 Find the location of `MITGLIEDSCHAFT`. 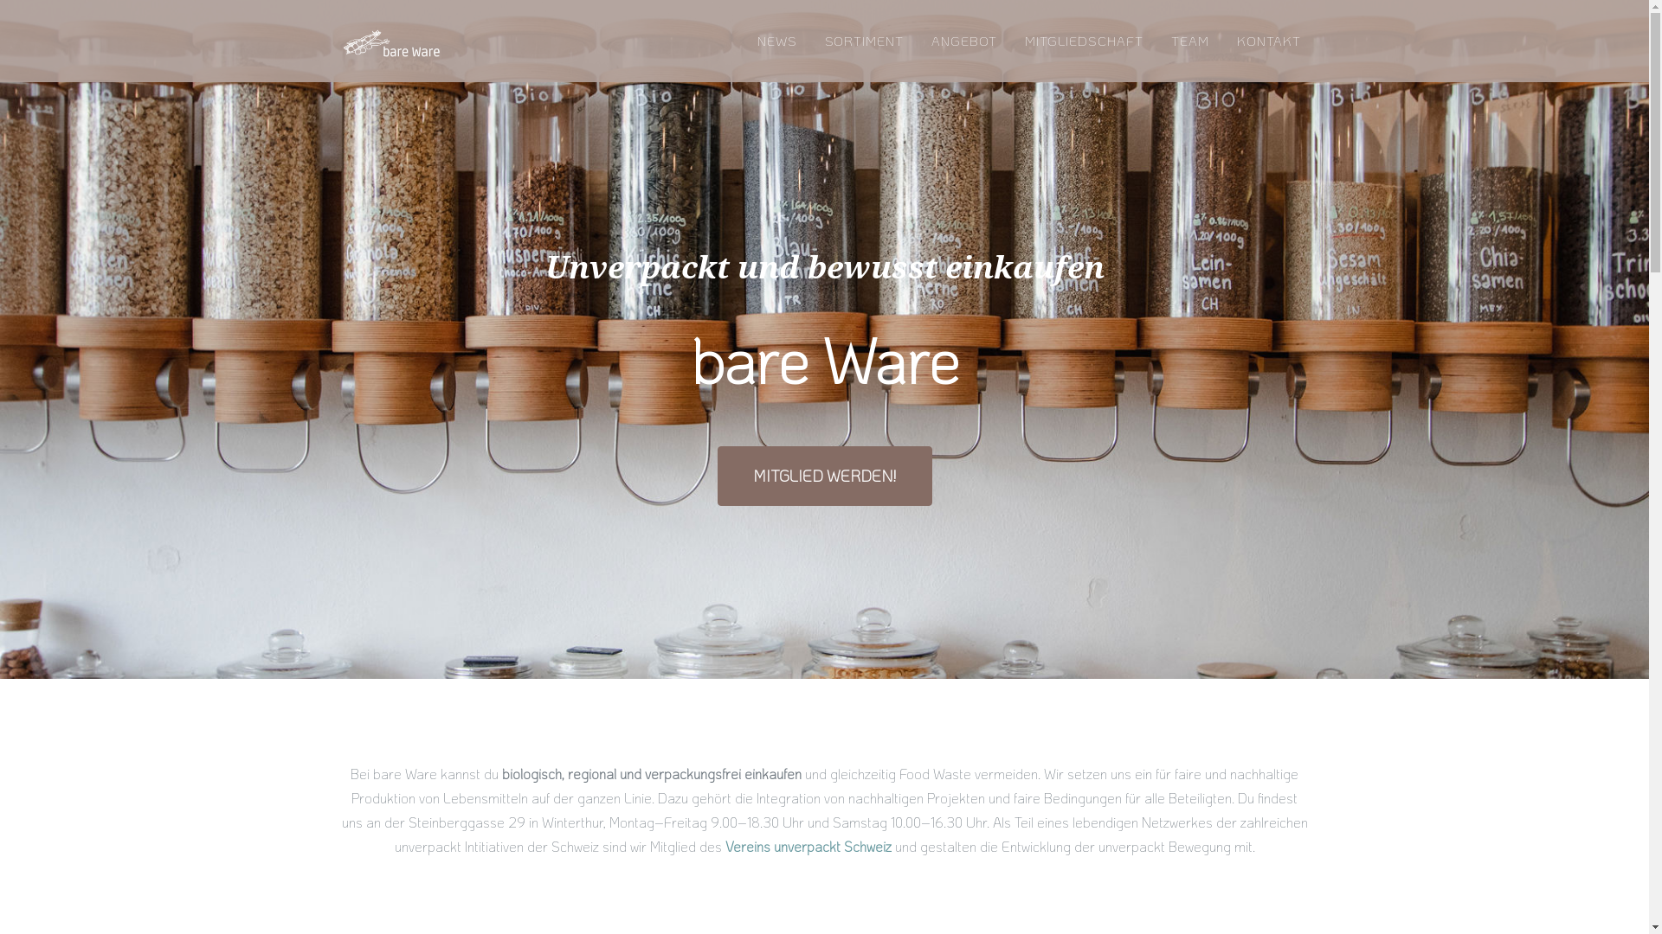

MITGLIEDSCHAFT is located at coordinates (1084, 42).